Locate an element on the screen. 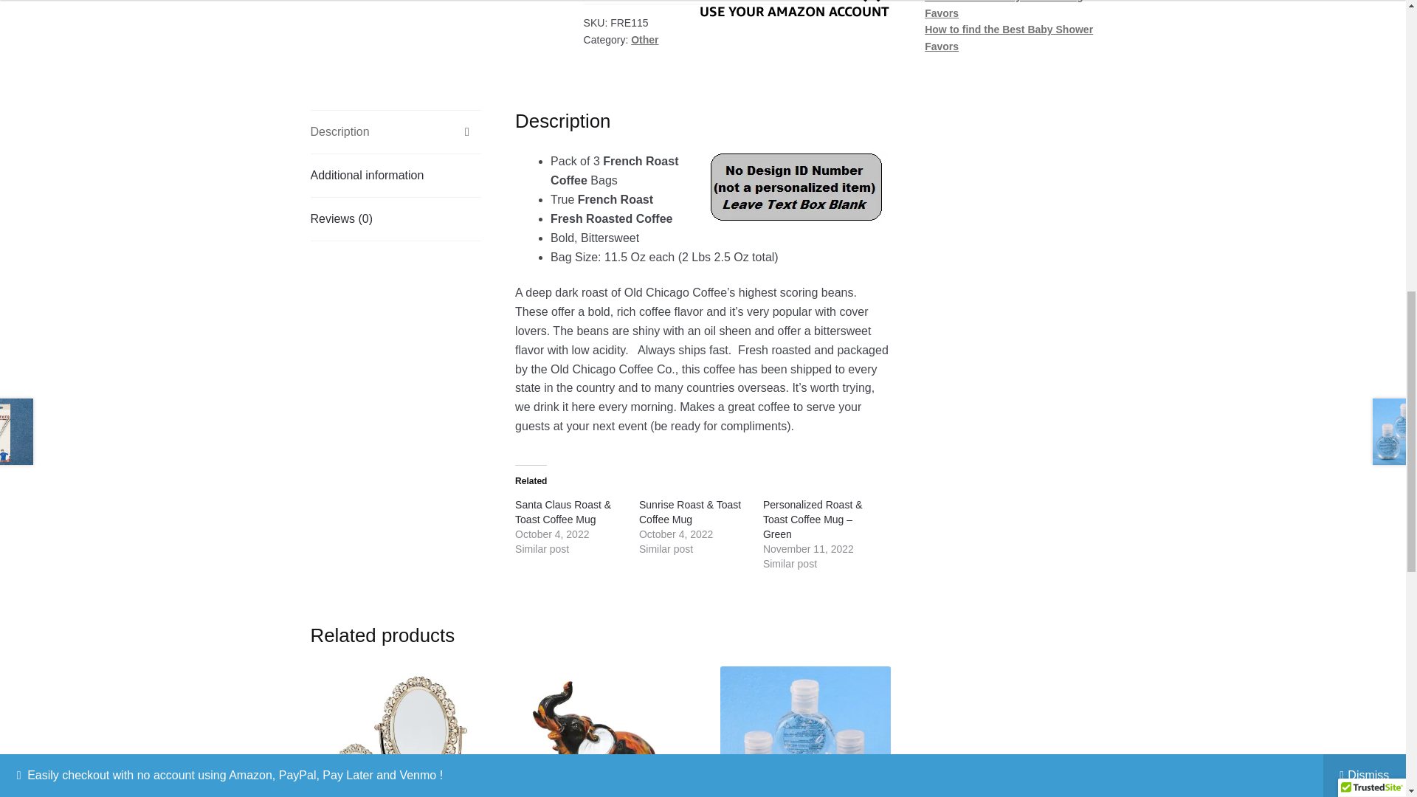 This screenshot has height=797, width=1417. Additional information is located at coordinates (396, 176).